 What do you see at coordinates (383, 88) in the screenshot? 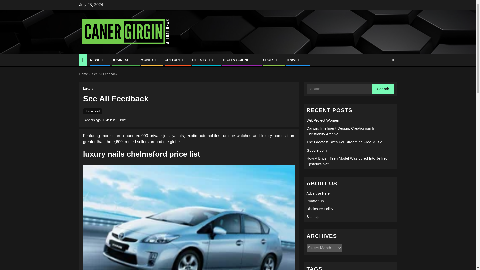
I see `Search` at bounding box center [383, 88].